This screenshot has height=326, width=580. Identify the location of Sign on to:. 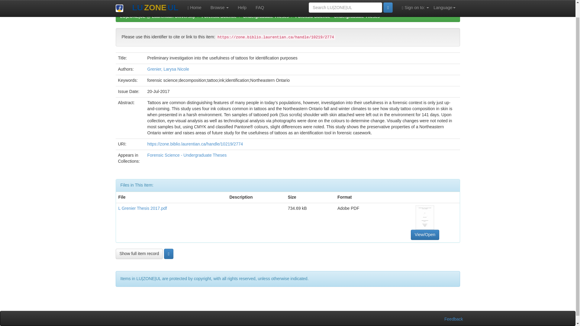
(415, 0).